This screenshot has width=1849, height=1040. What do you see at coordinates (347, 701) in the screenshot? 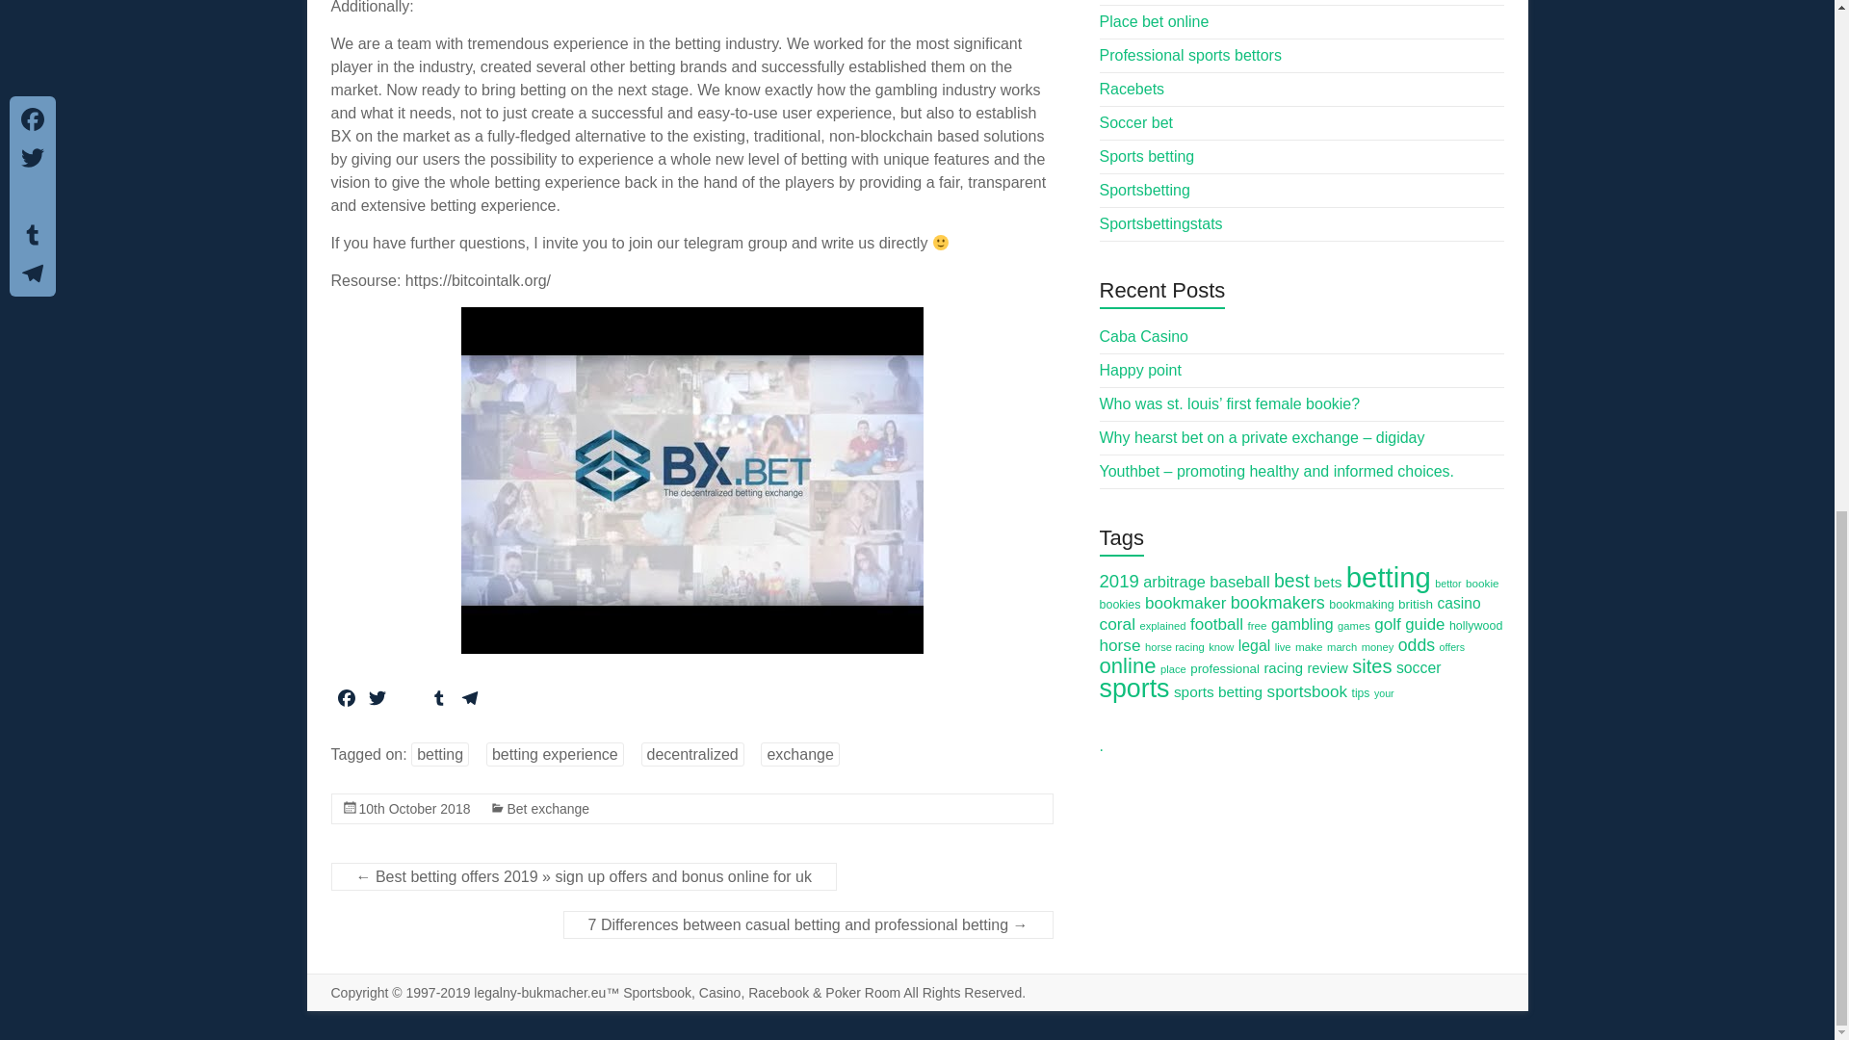
I see `Facebook` at bounding box center [347, 701].